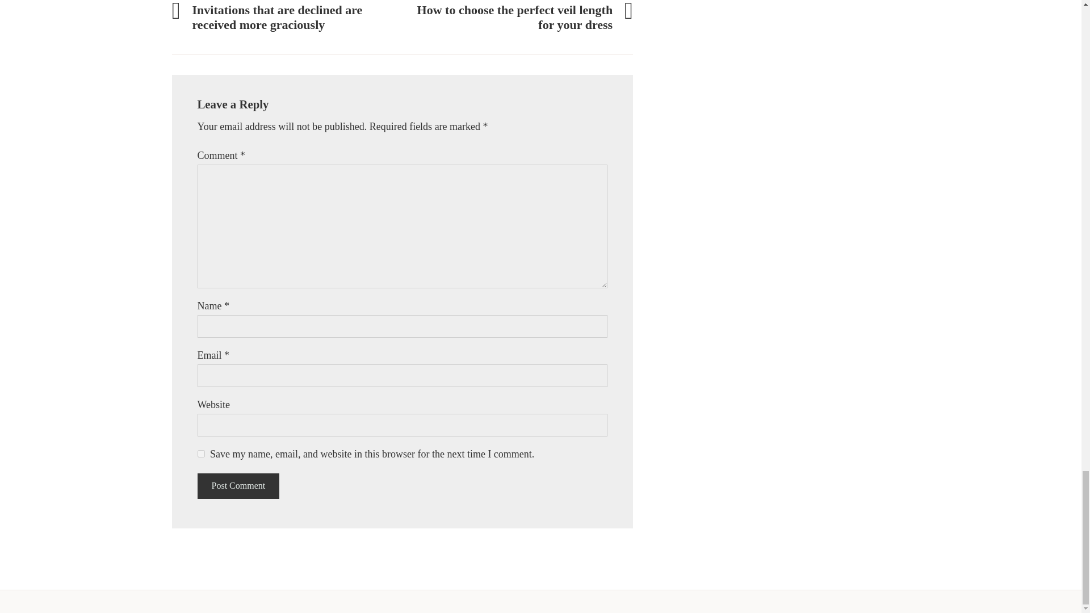  Describe the element at coordinates (201, 453) in the screenshot. I see `yes` at that location.